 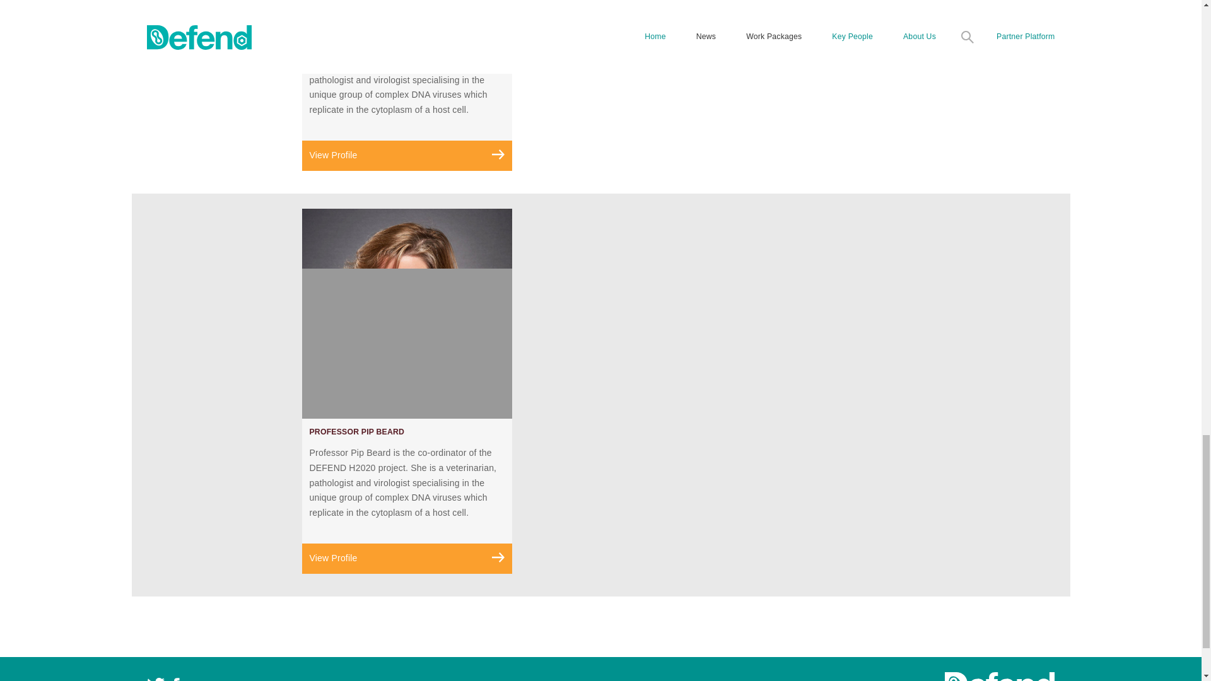 I want to click on View Profile, so click(x=406, y=559).